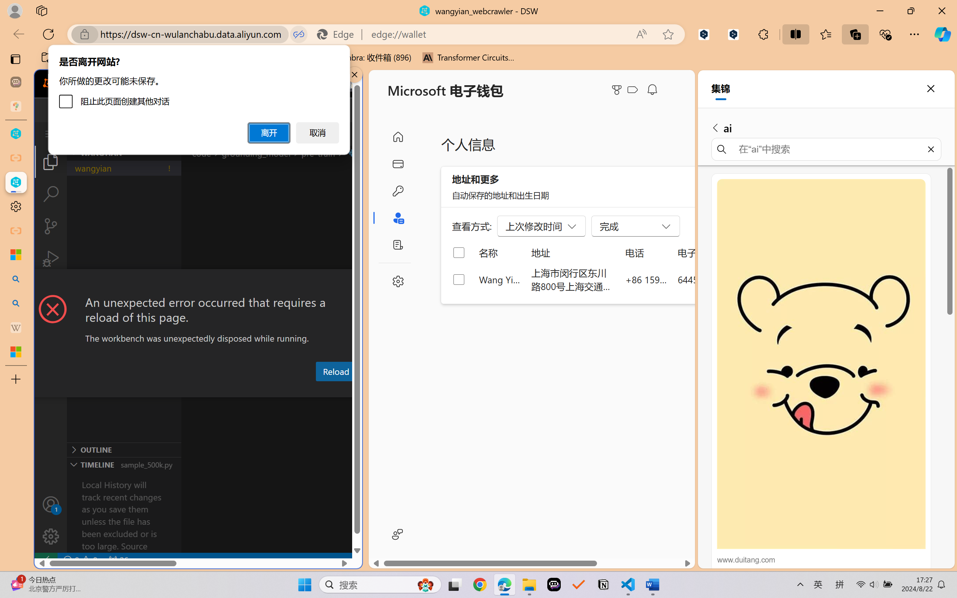 This screenshot has width=957, height=598. What do you see at coordinates (359, 283) in the screenshot?
I see `Close Dialog` at bounding box center [359, 283].